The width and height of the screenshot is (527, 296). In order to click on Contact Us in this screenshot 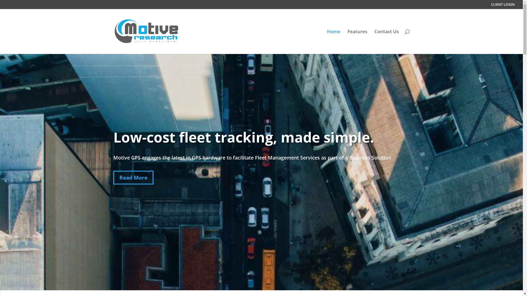, I will do `click(386, 42)`.